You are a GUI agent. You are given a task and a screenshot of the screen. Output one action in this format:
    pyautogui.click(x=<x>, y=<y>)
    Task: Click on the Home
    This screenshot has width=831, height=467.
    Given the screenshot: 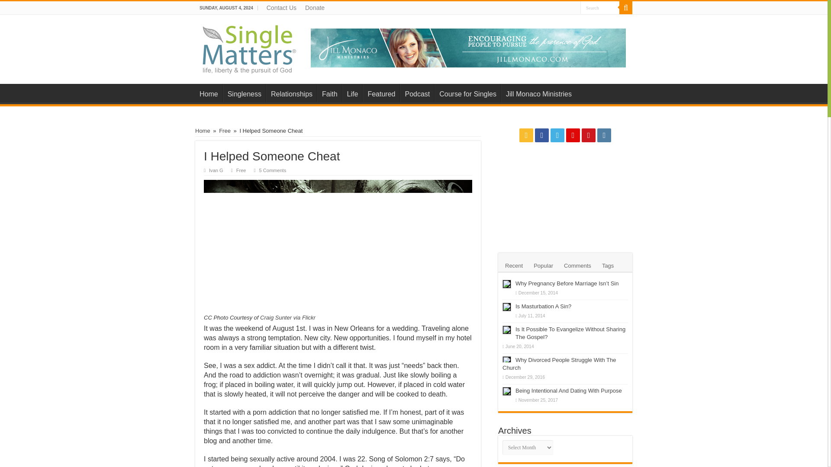 What is the action you would take?
    pyautogui.click(x=209, y=93)
    